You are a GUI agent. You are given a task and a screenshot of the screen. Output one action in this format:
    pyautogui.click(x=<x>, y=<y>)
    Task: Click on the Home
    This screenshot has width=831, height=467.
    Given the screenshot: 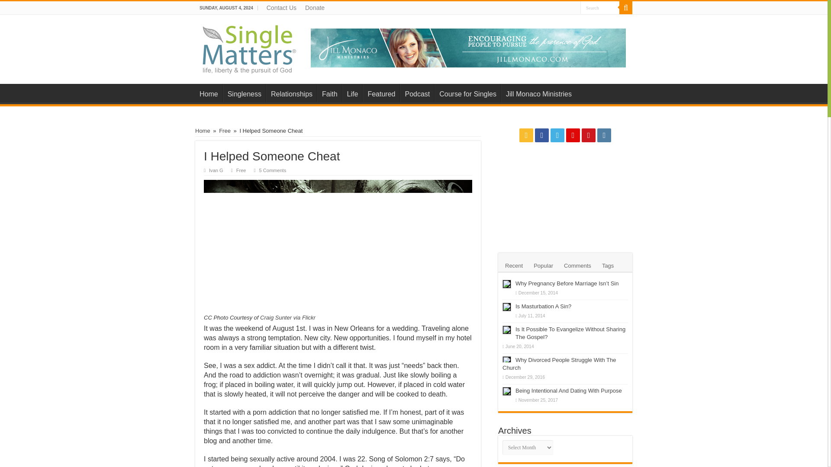 What is the action you would take?
    pyautogui.click(x=209, y=93)
    